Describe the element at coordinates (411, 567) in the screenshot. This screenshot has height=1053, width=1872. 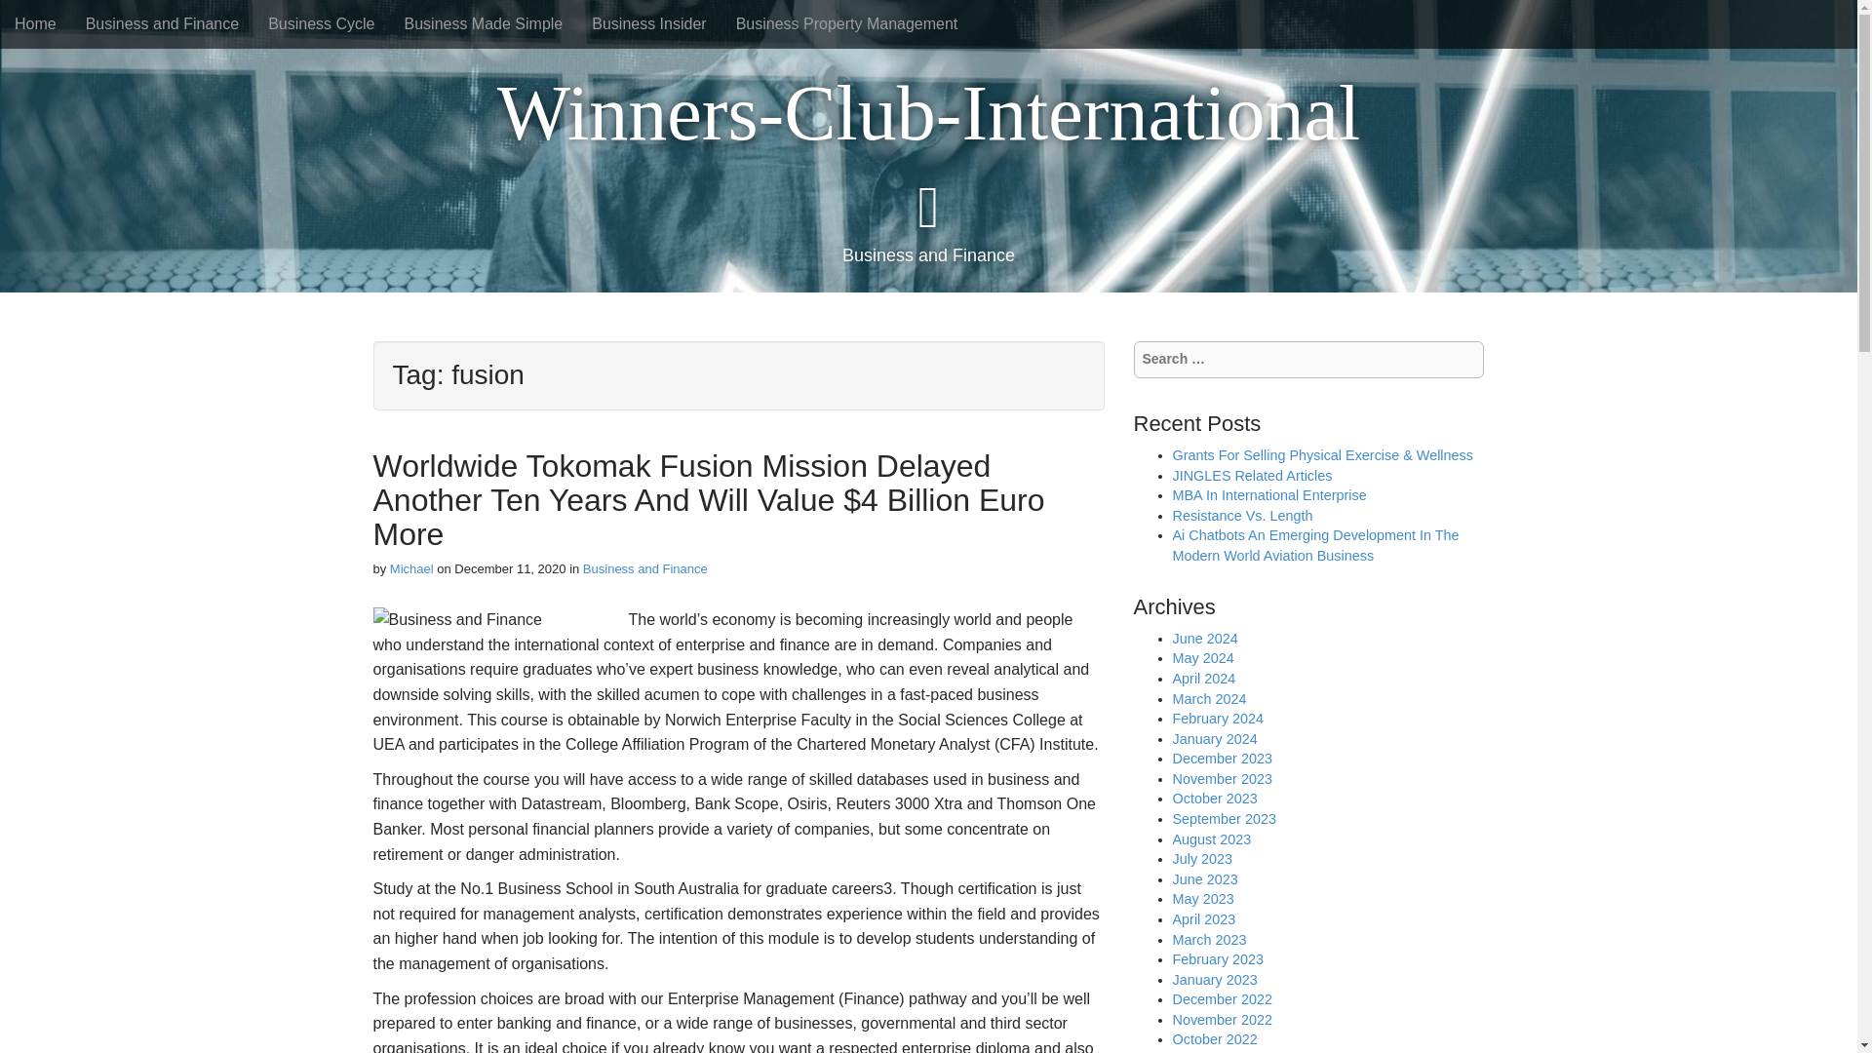
I see `Posts by Michael` at that location.